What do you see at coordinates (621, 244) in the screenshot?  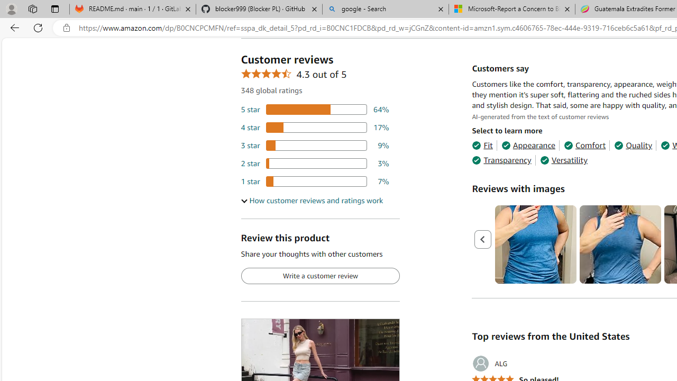 I see `Class: a-carousel-card` at bounding box center [621, 244].